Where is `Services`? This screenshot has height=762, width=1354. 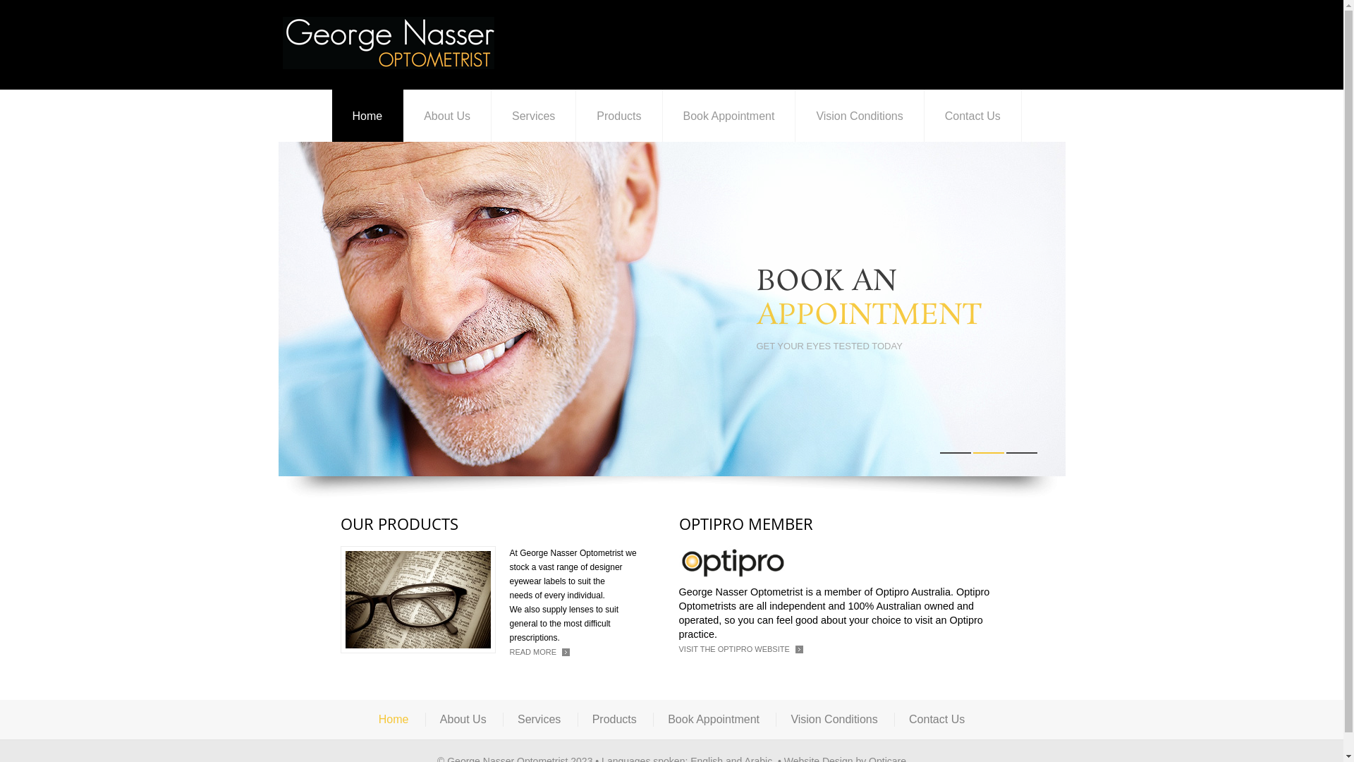 Services is located at coordinates (539, 720).